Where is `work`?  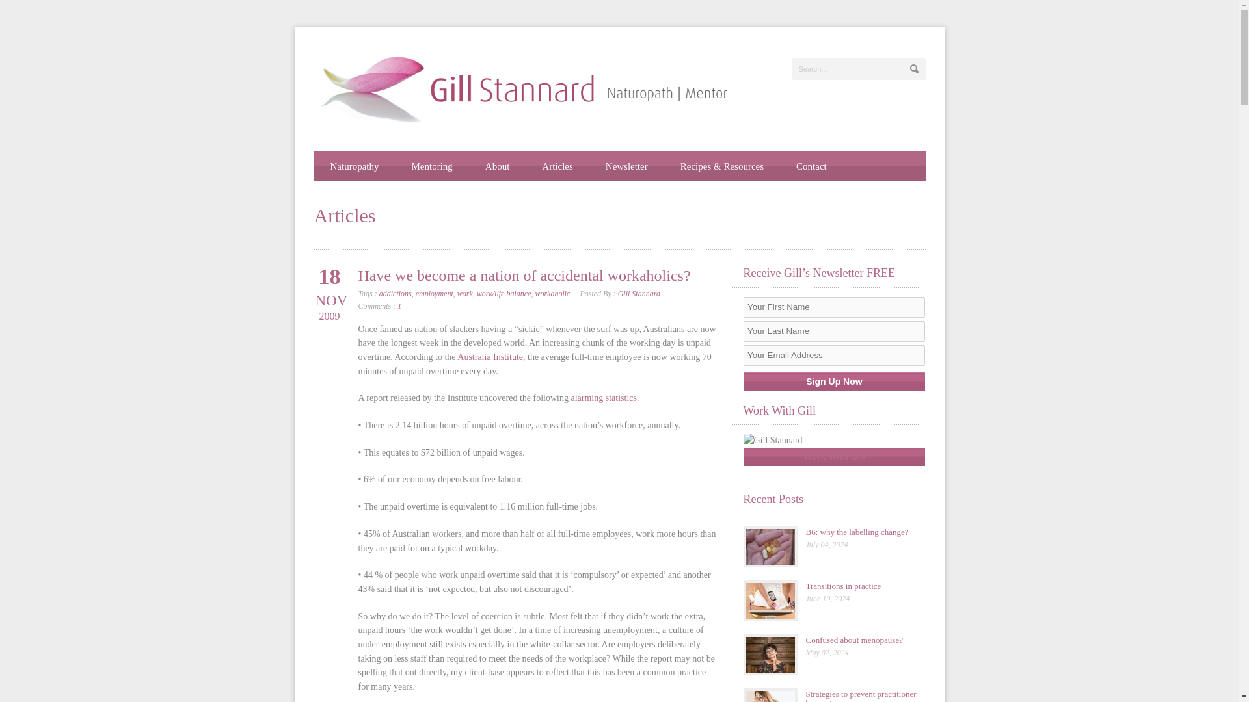
work is located at coordinates (464, 294).